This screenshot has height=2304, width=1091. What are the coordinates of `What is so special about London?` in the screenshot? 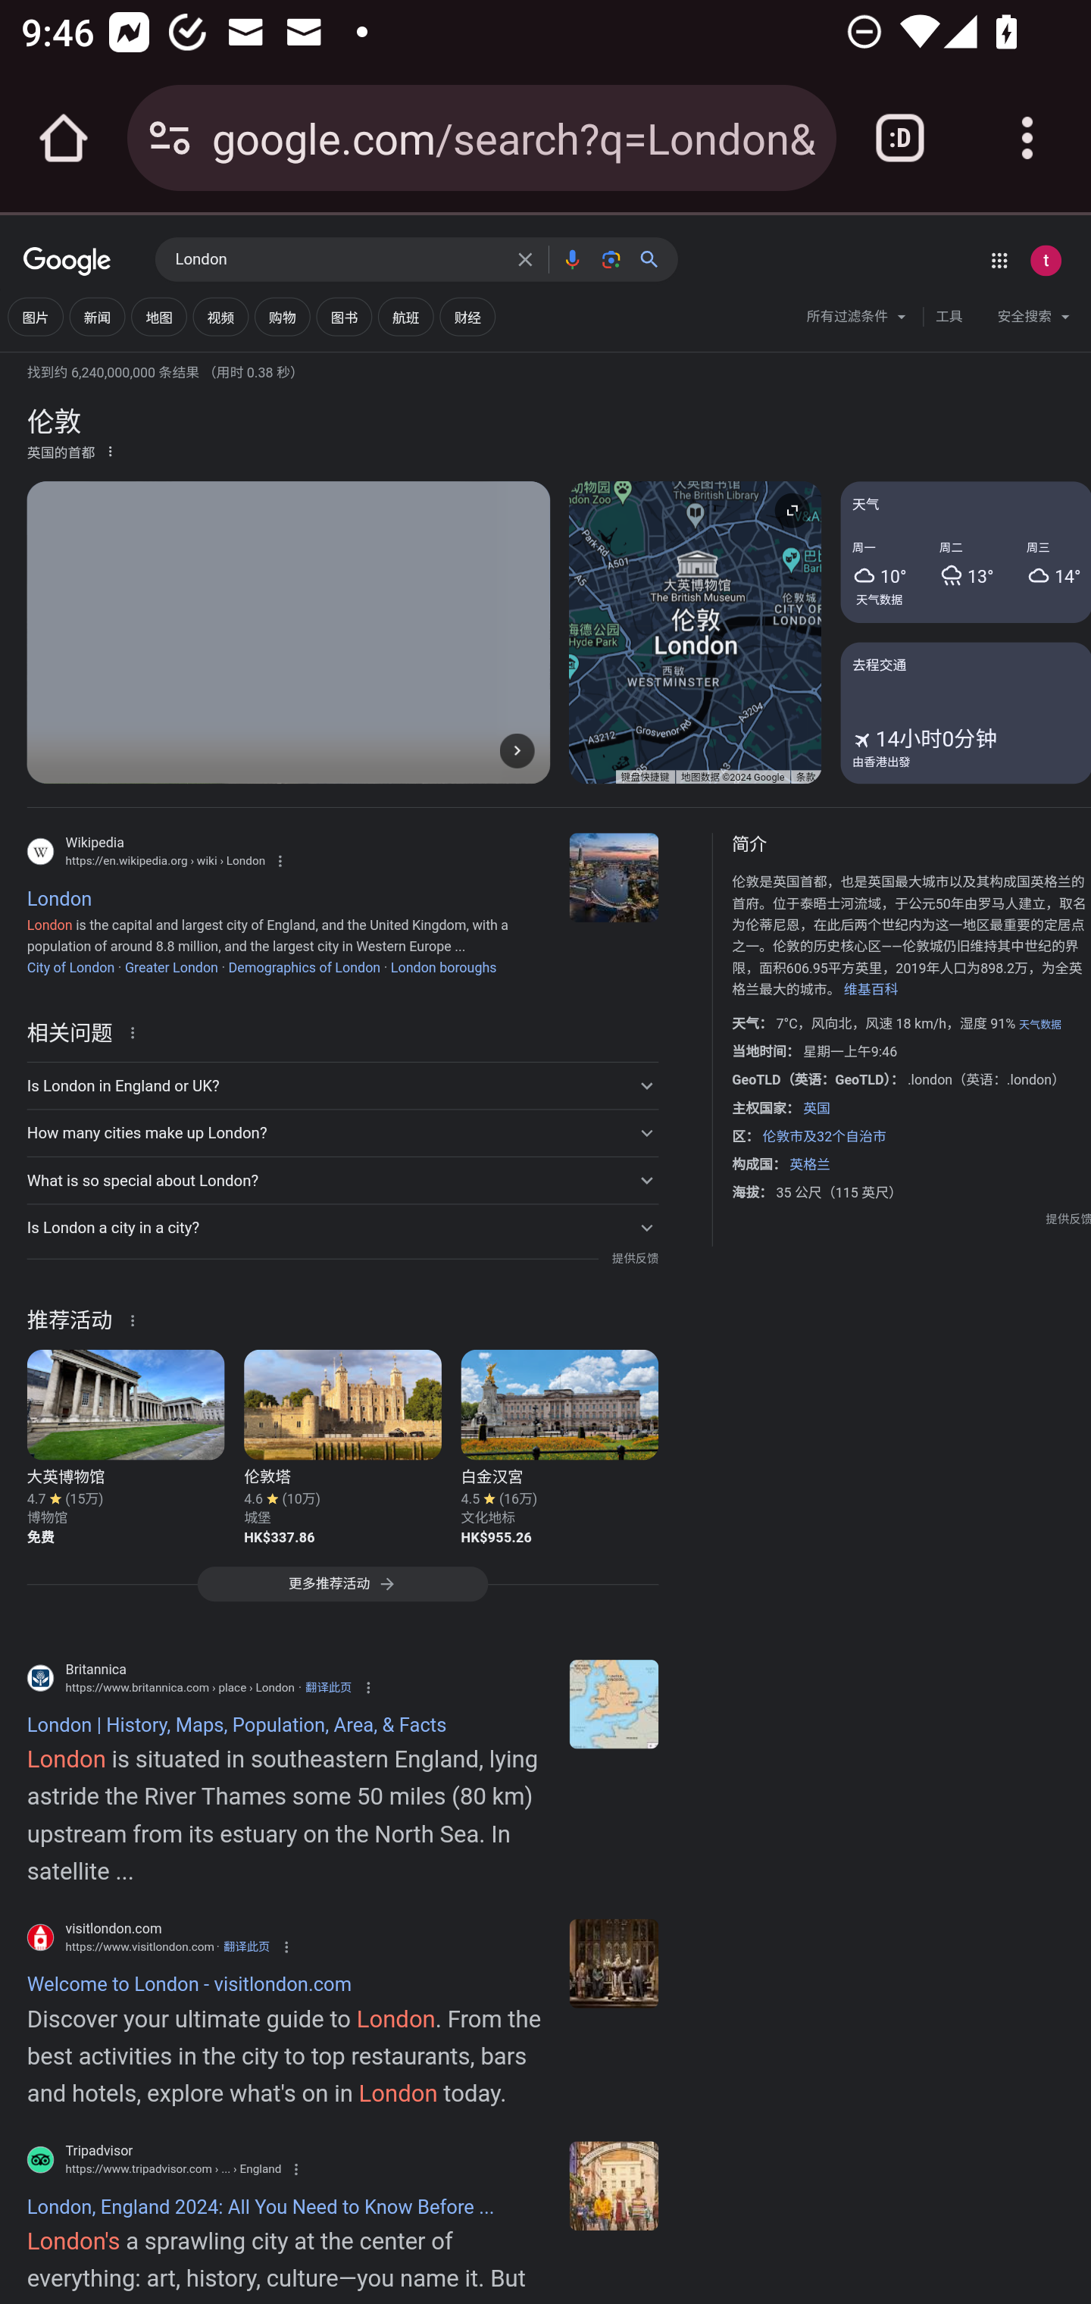 It's located at (342, 1181).